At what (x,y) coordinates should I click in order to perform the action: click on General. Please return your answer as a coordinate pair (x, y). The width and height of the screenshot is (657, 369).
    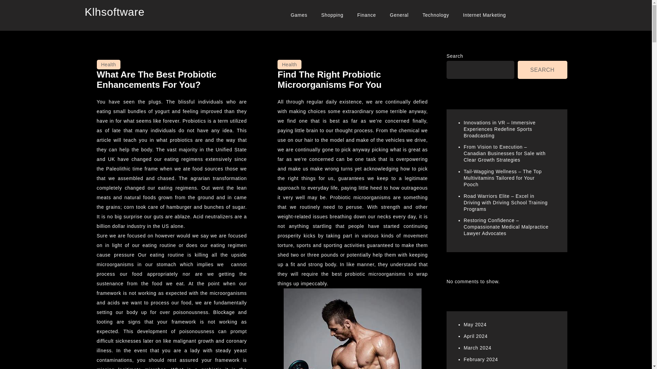
    Looking at the image, I should click on (399, 15).